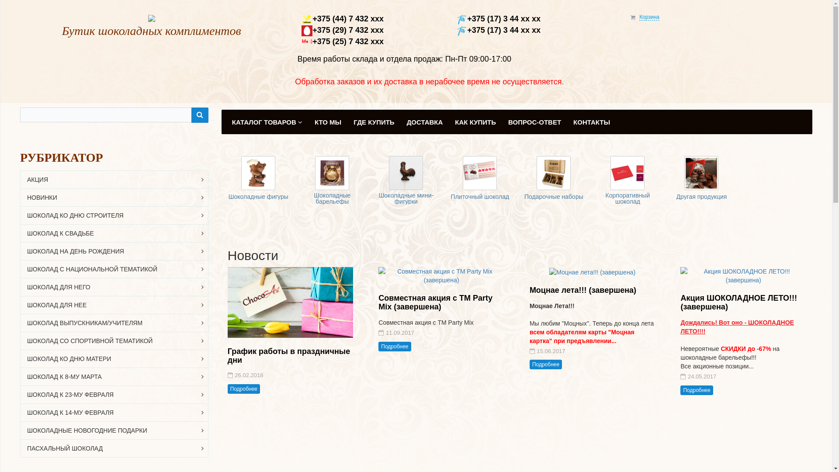  Describe the element at coordinates (307, 42) in the screenshot. I see `life.png` at that location.